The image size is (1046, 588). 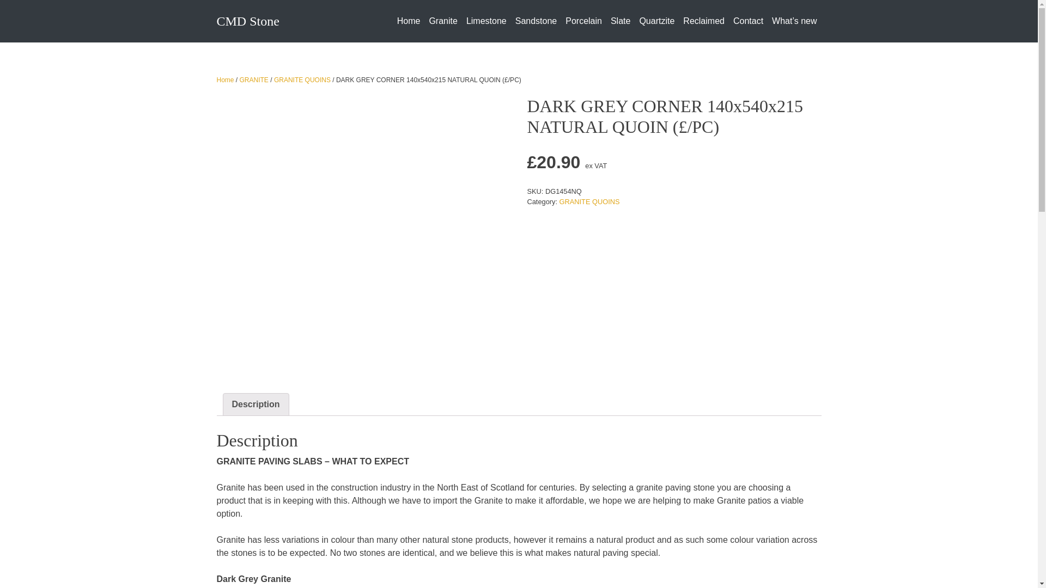 I want to click on granite, so click(x=442, y=21).